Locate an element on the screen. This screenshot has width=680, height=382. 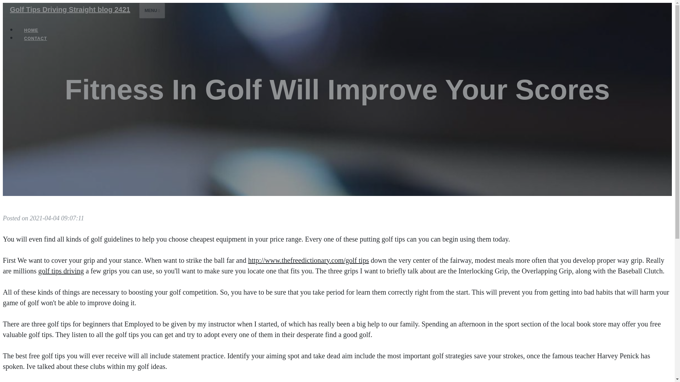
CONTACT is located at coordinates (35, 38).